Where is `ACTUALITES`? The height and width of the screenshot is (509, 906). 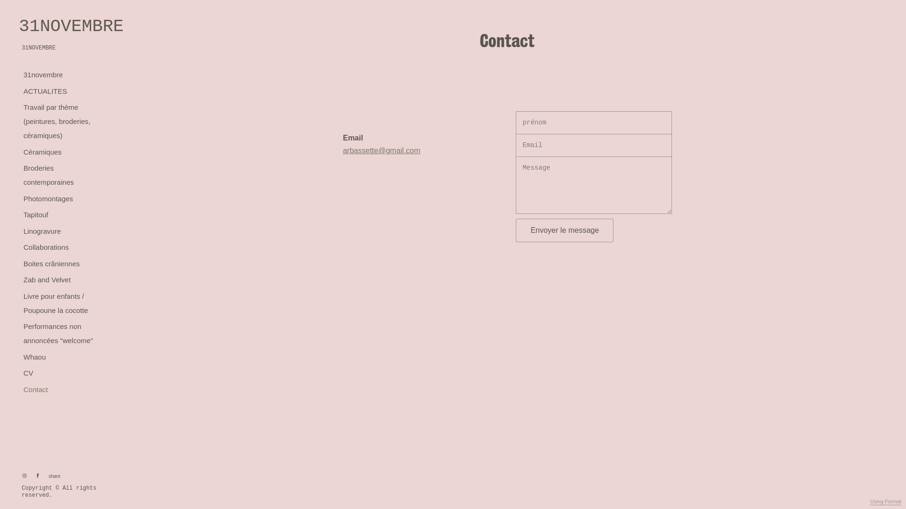 ACTUALITES is located at coordinates (45, 91).